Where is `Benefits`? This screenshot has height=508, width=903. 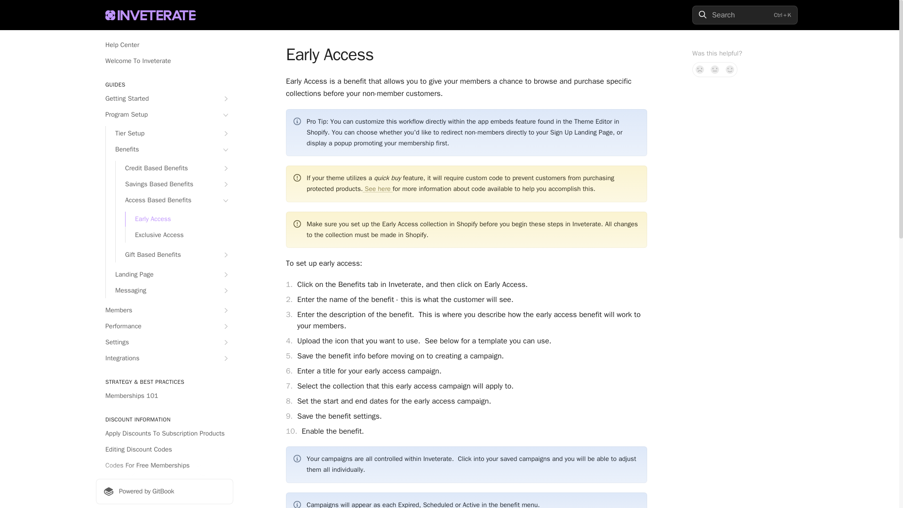
Benefits is located at coordinates (169, 150).